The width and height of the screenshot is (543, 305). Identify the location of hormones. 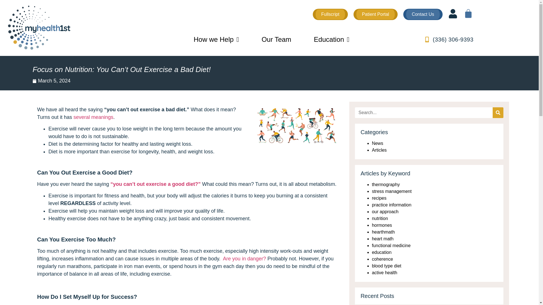
(382, 225).